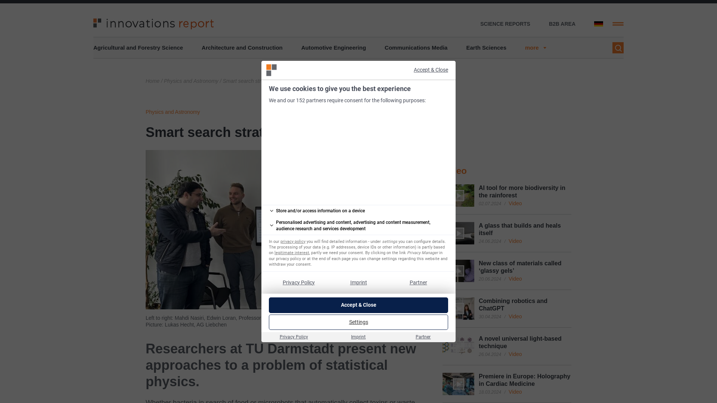 The height and width of the screenshot is (403, 717). I want to click on SCIENCE REPORTS, so click(505, 24).